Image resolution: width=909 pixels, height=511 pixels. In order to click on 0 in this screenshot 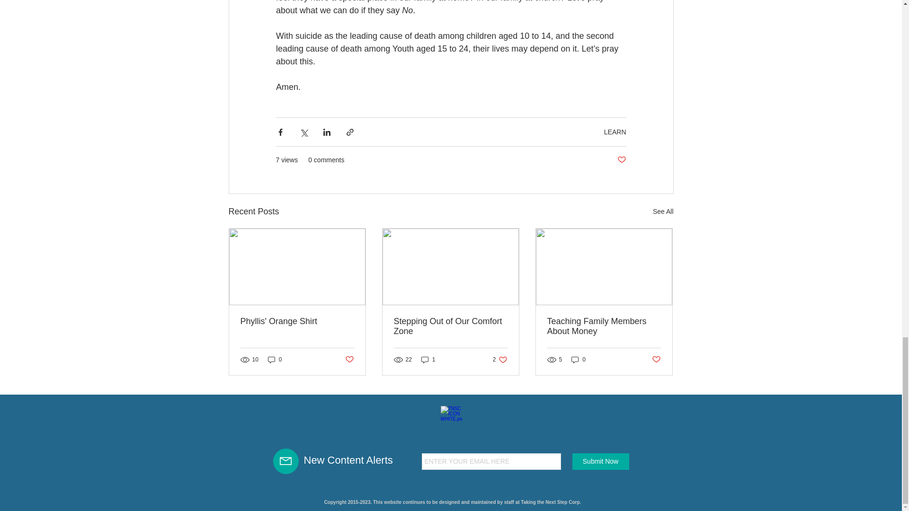, I will do `click(579, 359)`.